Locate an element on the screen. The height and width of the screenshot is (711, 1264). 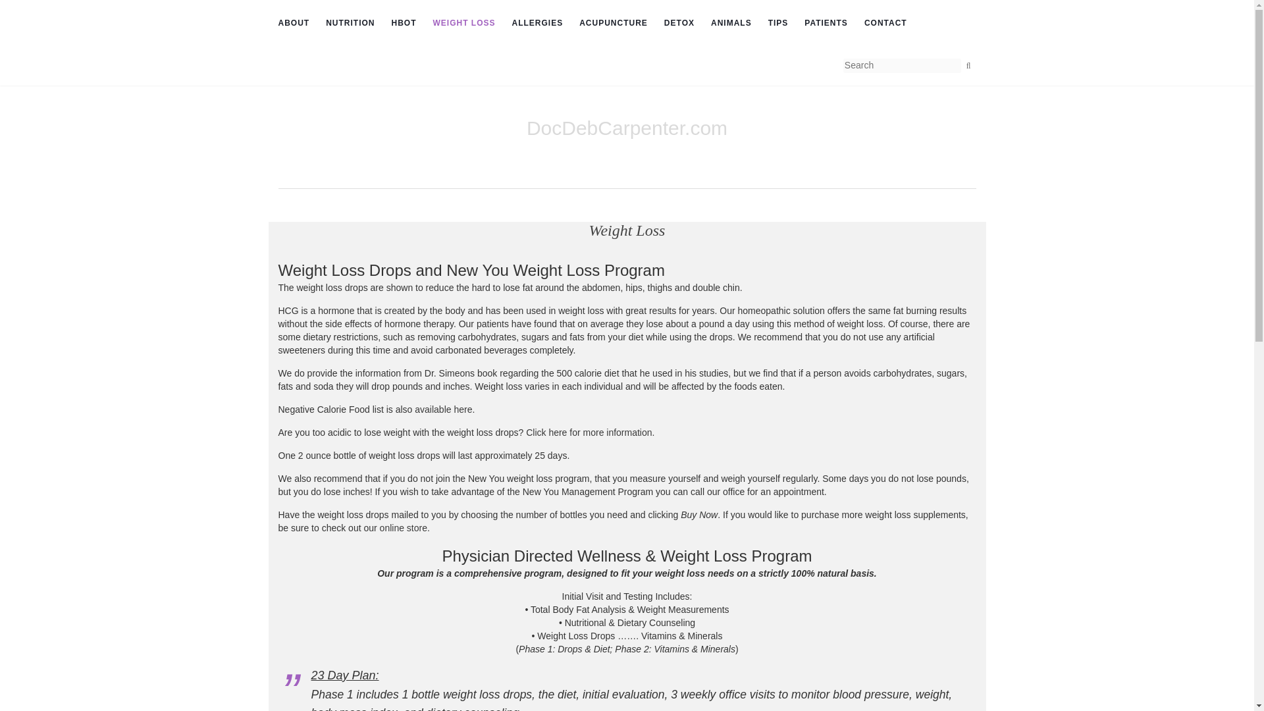
DocDebCarpenter.com is located at coordinates (627, 128).